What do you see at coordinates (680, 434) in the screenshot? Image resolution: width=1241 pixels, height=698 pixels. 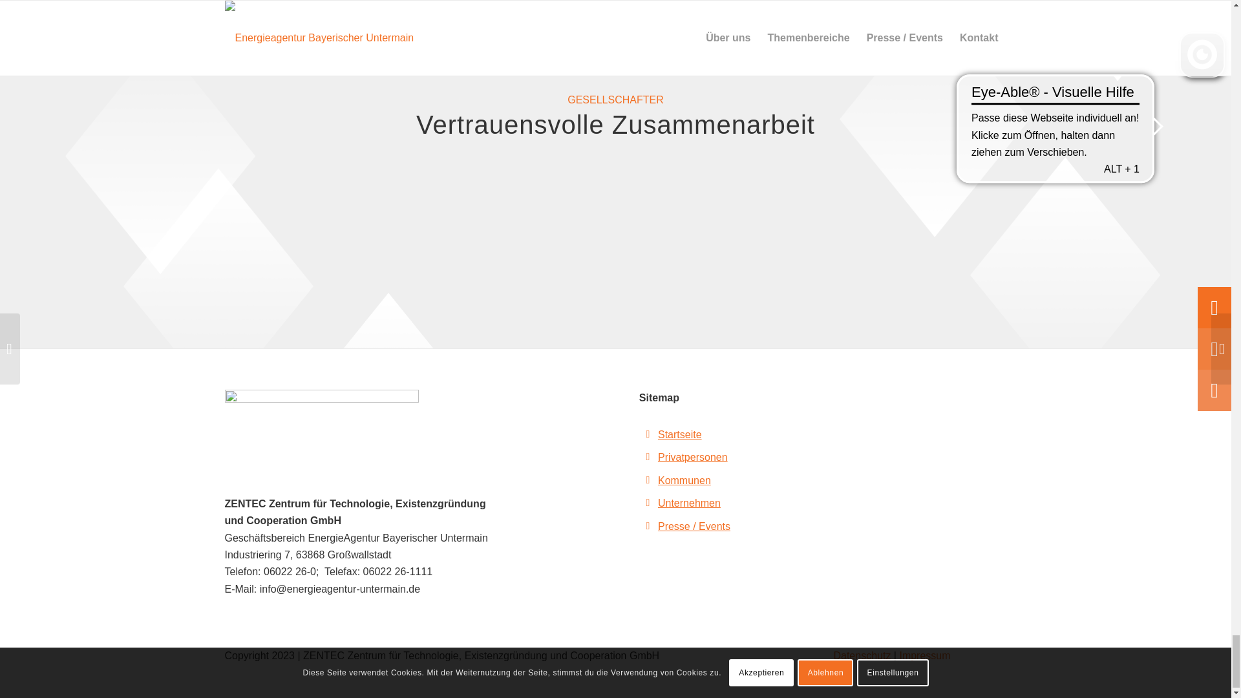 I see `Startseite ` at bounding box center [680, 434].